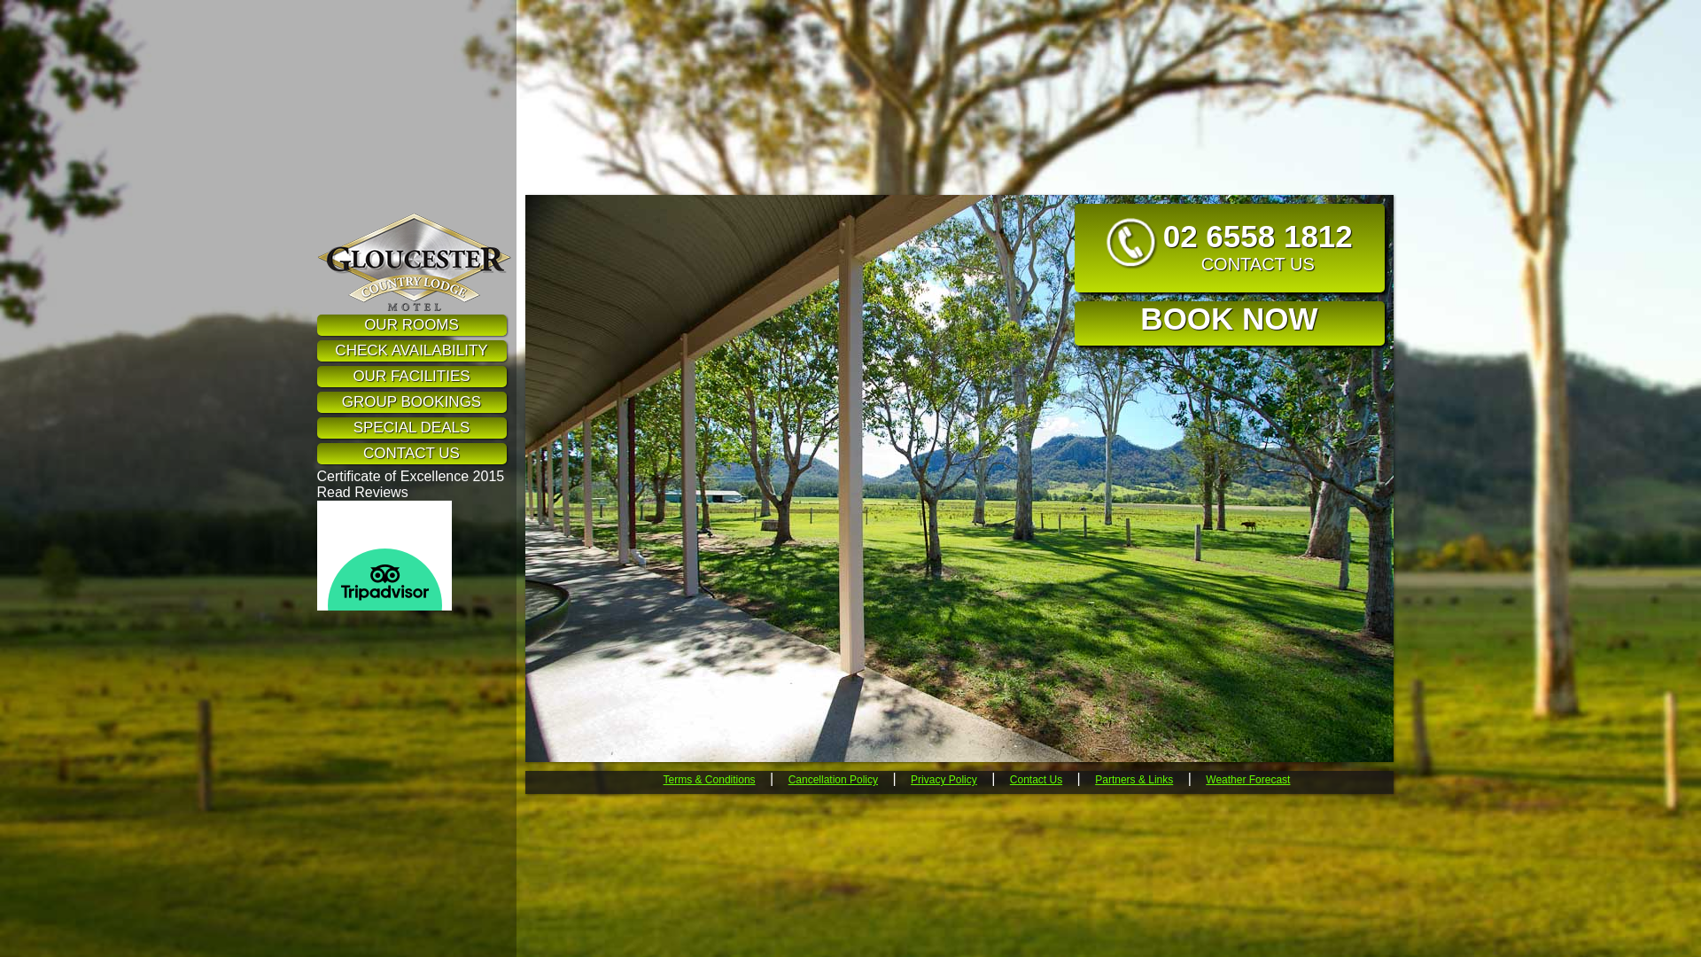 The image size is (1701, 957). Describe the element at coordinates (1229, 323) in the screenshot. I see `BOOK NOW` at that location.